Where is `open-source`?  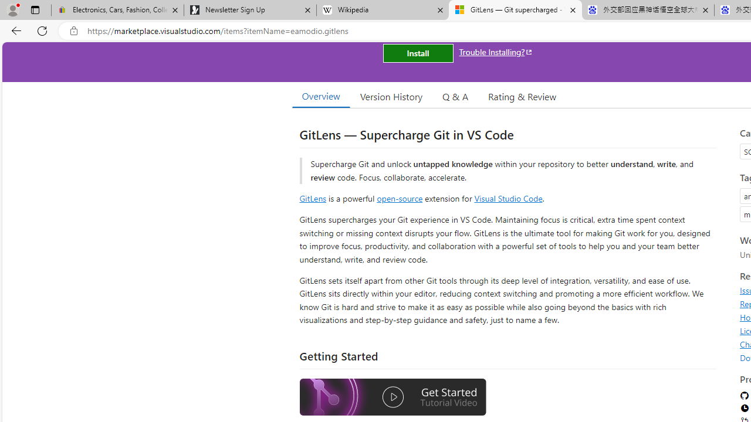
open-source is located at coordinates (400, 198).